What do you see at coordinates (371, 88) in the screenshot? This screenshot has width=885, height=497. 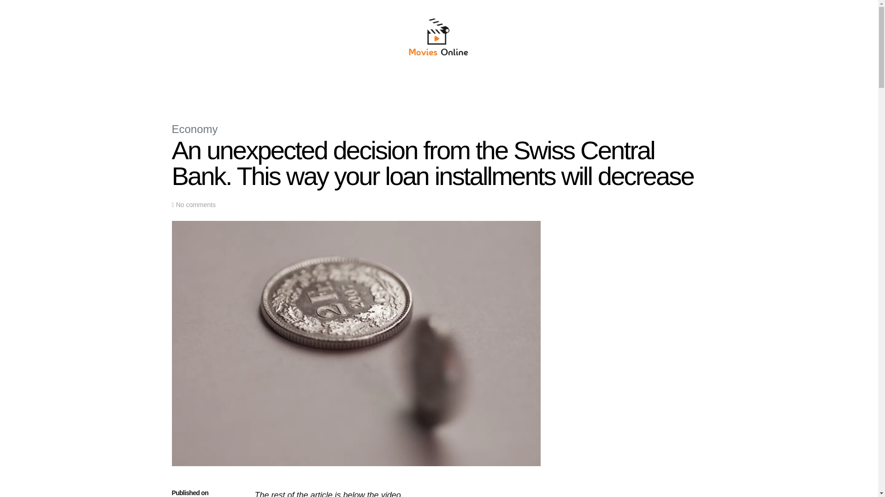 I see `ECONOMY` at bounding box center [371, 88].